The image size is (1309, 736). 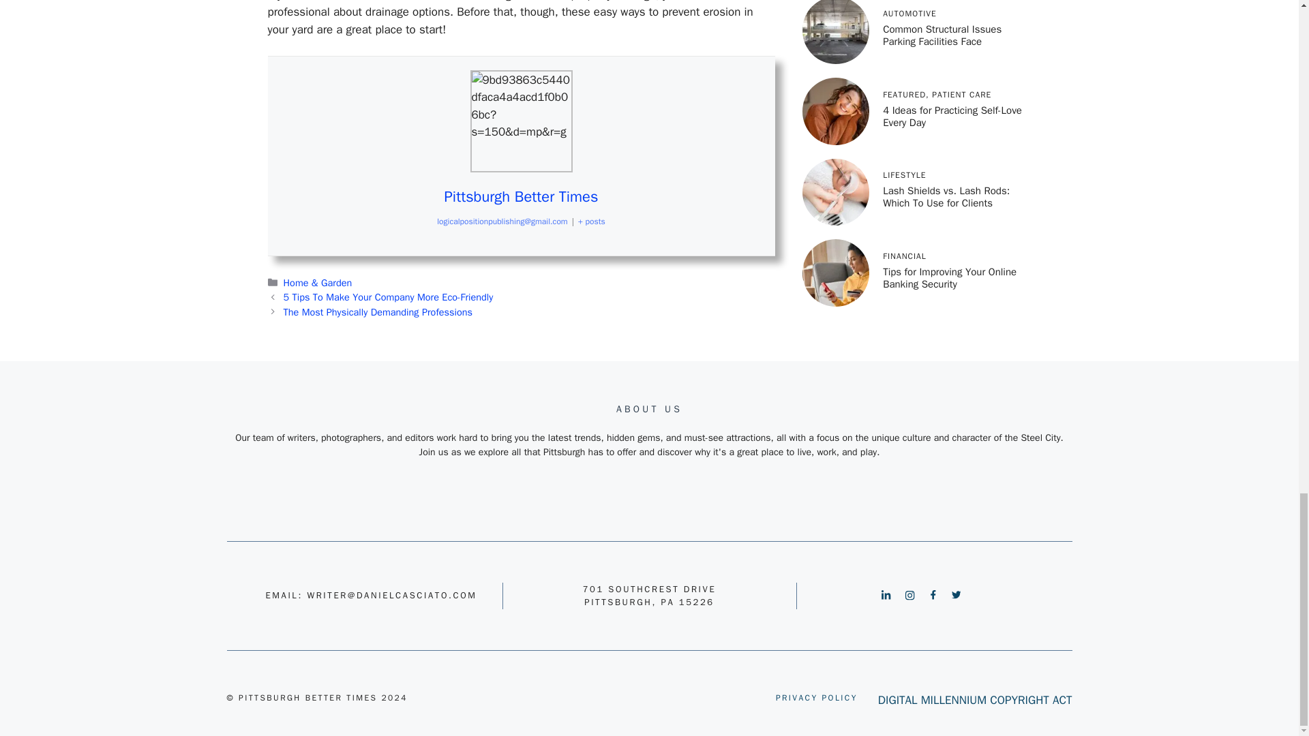 What do you see at coordinates (378, 312) in the screenshot?
I see `The Most Physically Demanding Professions` at bounding box center [378, 312].